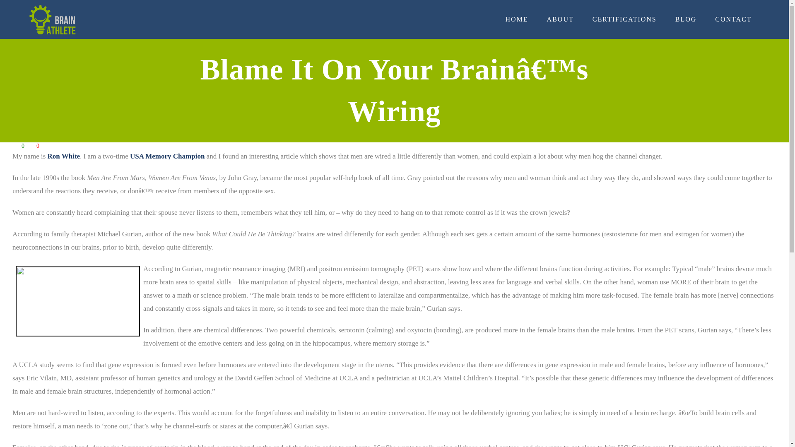  I want to click on ABOUT, so click(560, 19).